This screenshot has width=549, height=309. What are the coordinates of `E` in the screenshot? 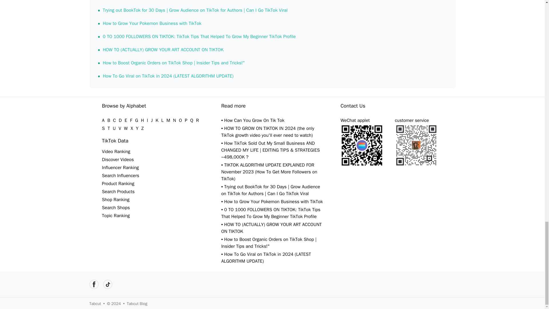 It's located at (126, 120).